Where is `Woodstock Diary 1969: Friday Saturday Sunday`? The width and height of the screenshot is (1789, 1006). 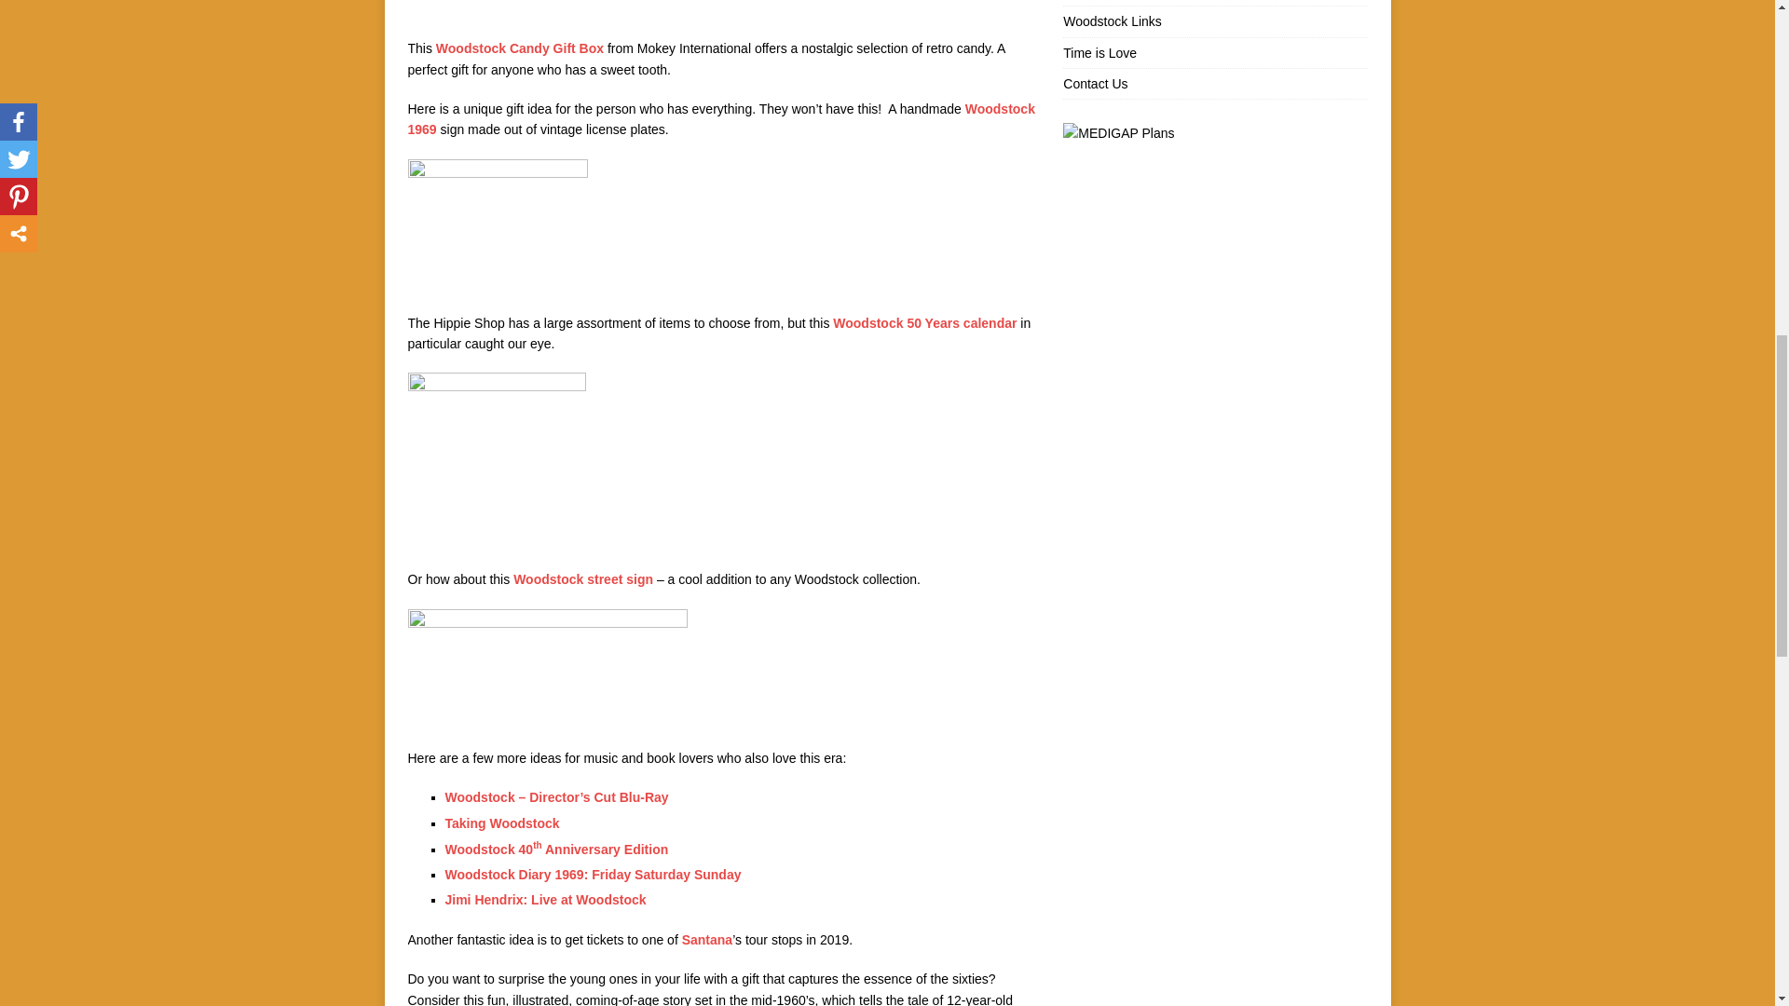 Woodstock Diary 1969: Friday Saturday Sunday is located at coordinates (594, 874).